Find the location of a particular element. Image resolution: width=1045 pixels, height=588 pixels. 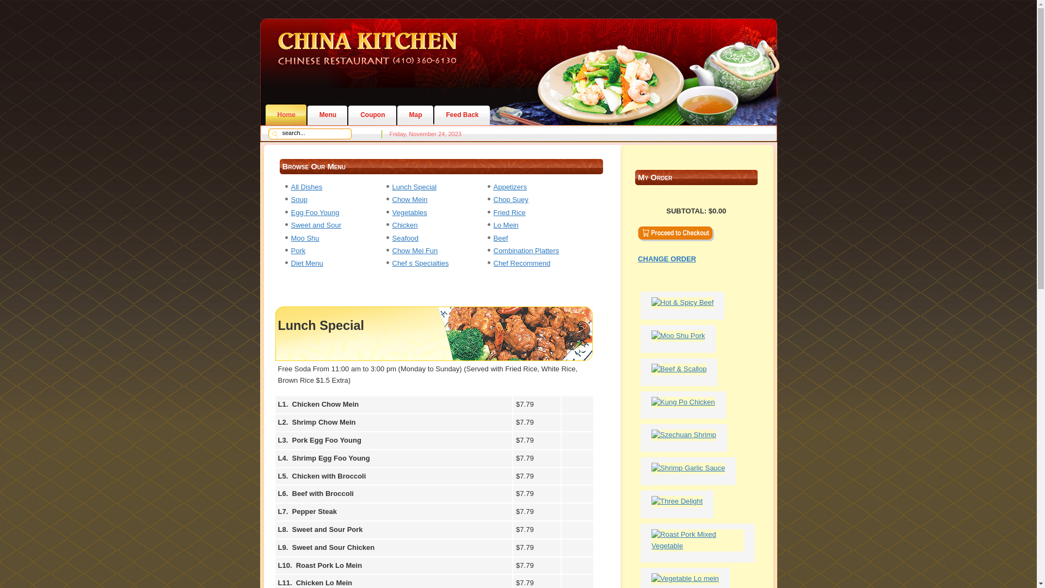

Roast Pork Mixed Vegetable is located at coordinates (700, 546).